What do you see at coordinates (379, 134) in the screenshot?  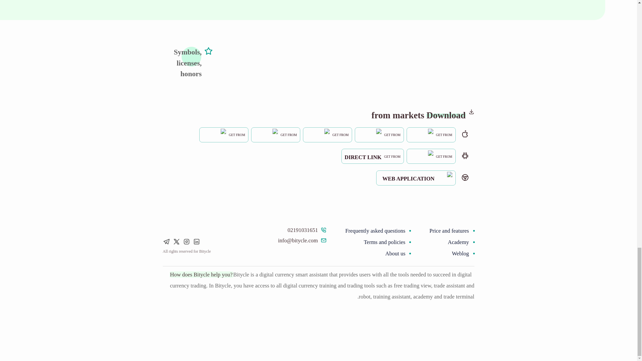 I see `GET FROM` at bounding box center [379, 134].